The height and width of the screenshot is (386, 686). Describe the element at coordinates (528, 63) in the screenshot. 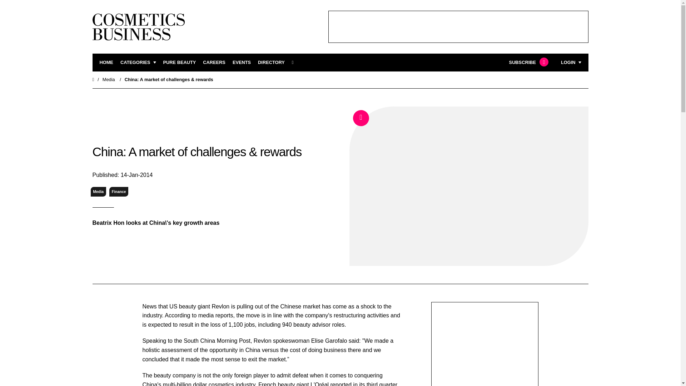

I see `SUBSCRIBE` at that location.